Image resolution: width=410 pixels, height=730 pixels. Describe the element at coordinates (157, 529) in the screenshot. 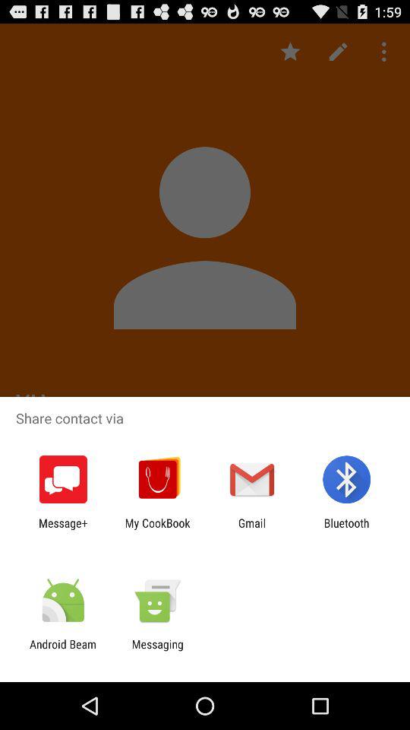

I see `select item to the right of the message+ app` at that location.